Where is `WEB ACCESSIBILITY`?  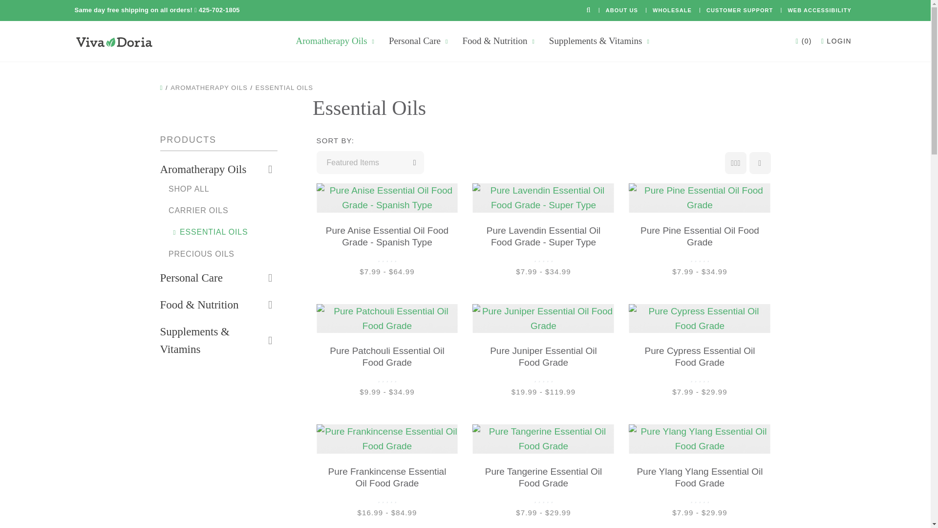 WEB ACCESSIBILITY is located at coordinates (818, 10).